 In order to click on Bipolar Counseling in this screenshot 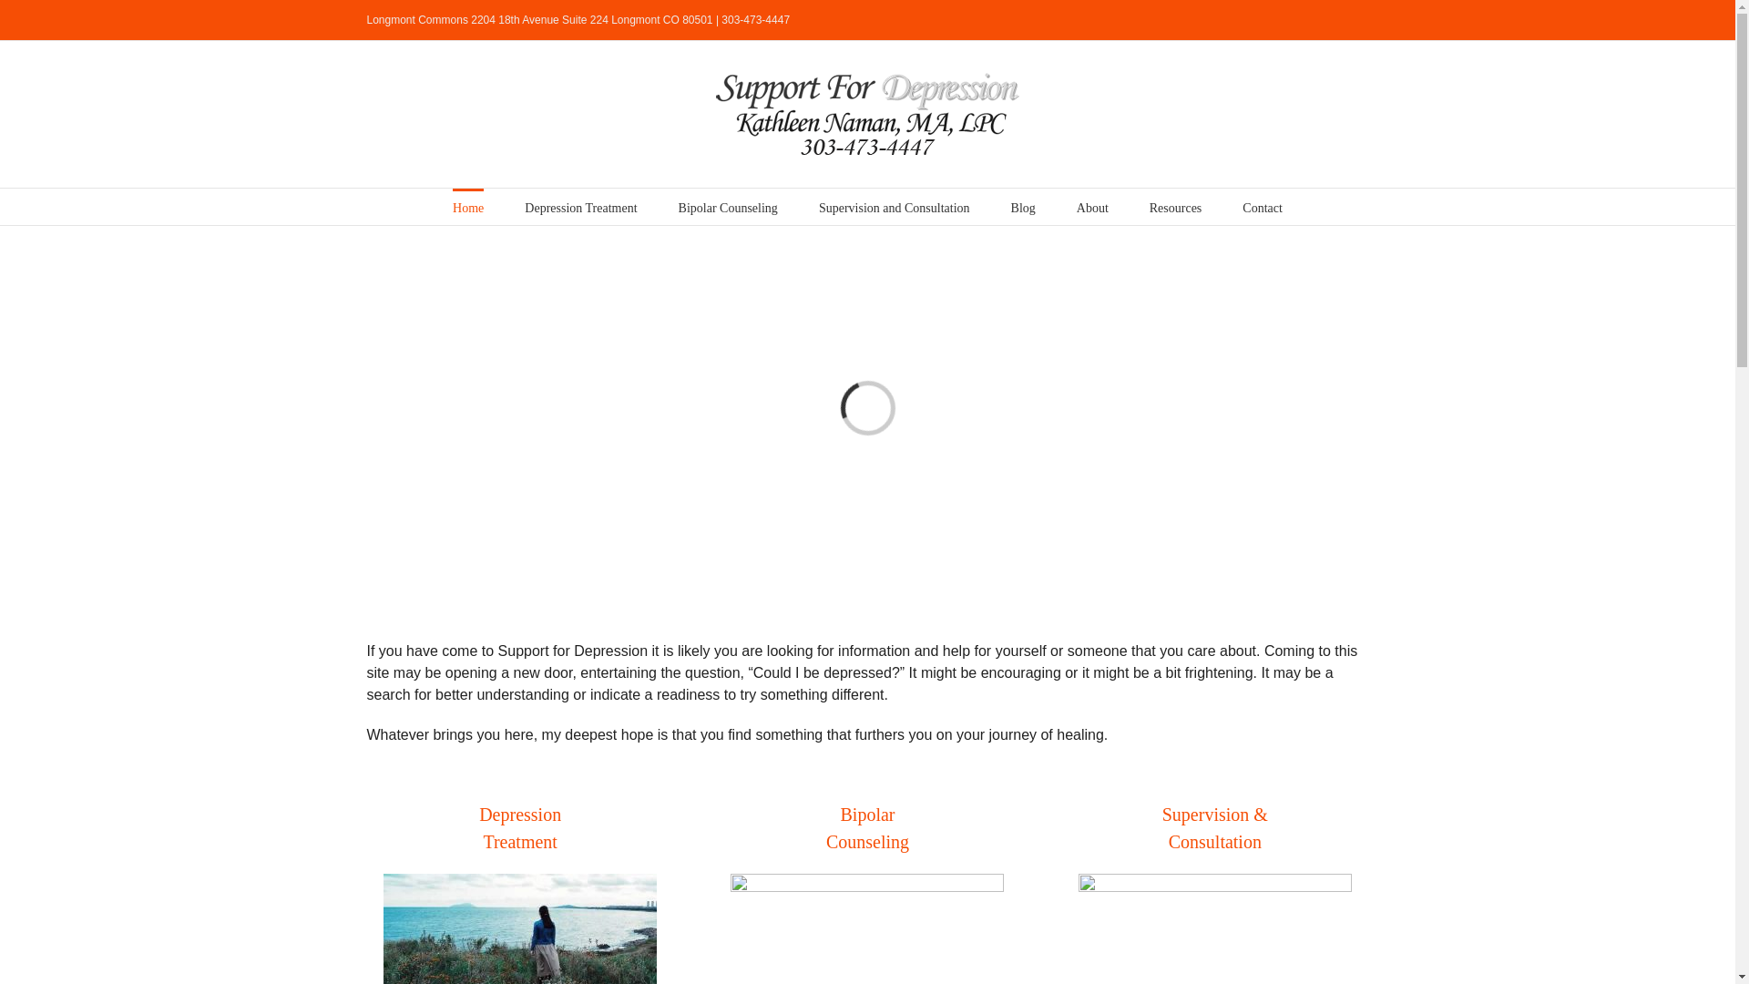, I will do `click(728, 207)`.